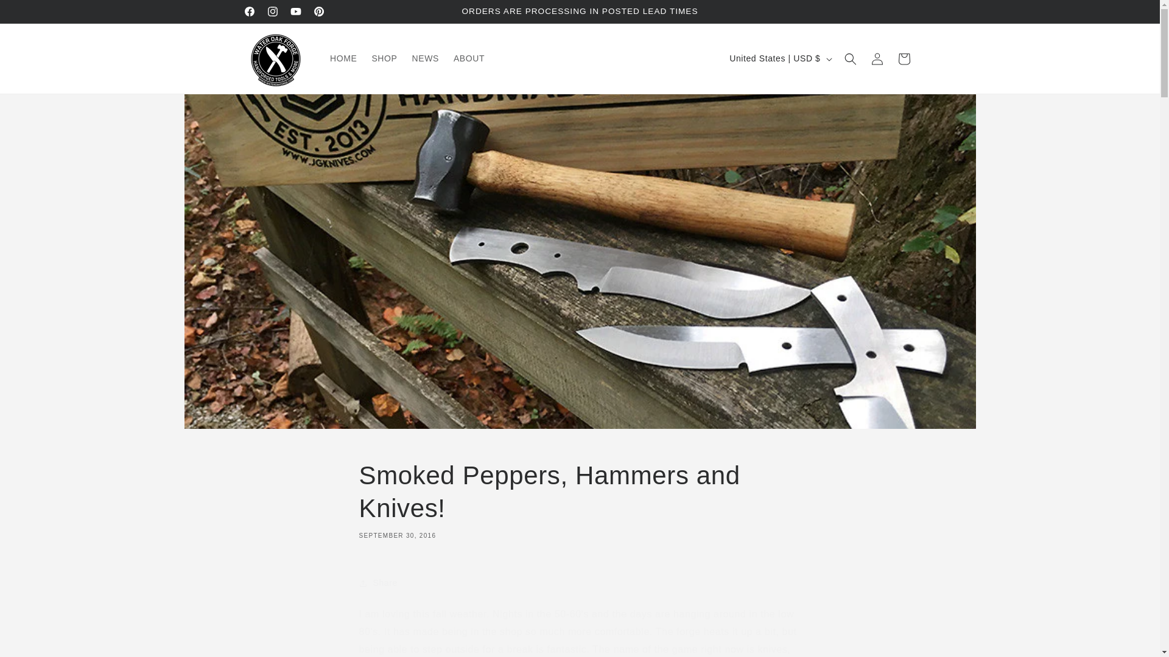 The height and width of the screenshot is (657, 1169). What do you see at coordinates (318, 11) in the screenshot?
I see `Pinterest` at bounding box center [318, 11].